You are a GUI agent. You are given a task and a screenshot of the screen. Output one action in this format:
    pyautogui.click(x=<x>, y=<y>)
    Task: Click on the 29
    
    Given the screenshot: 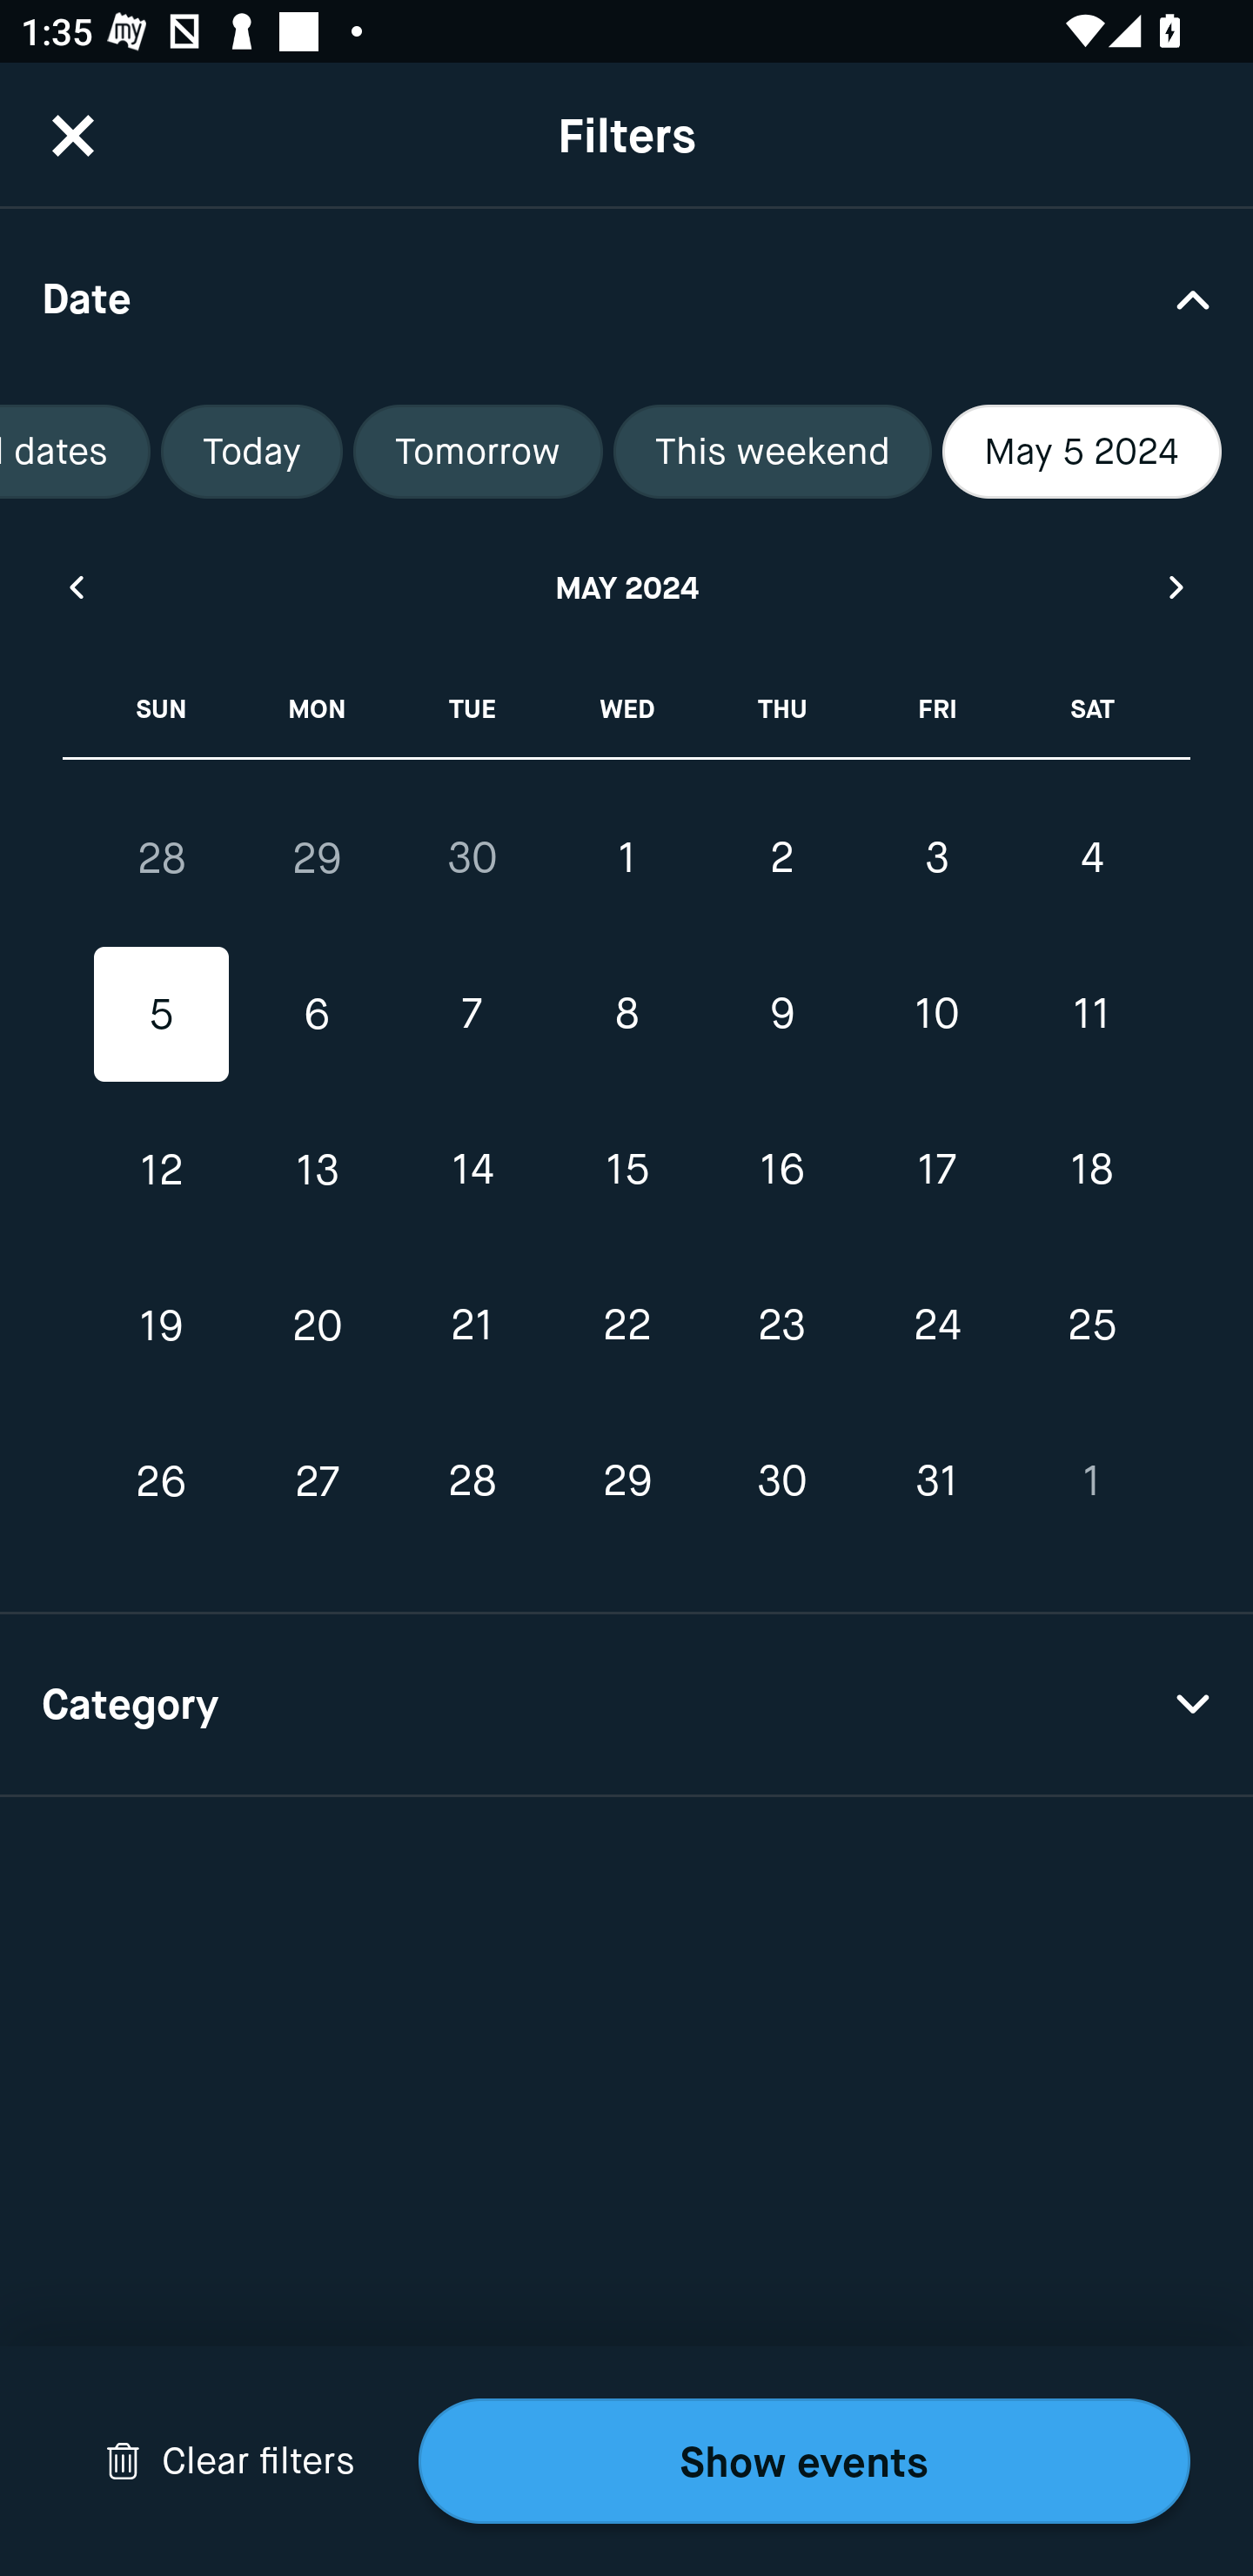 What is the action you would take?
    pyautogui.click(x=626, y=1481)
    